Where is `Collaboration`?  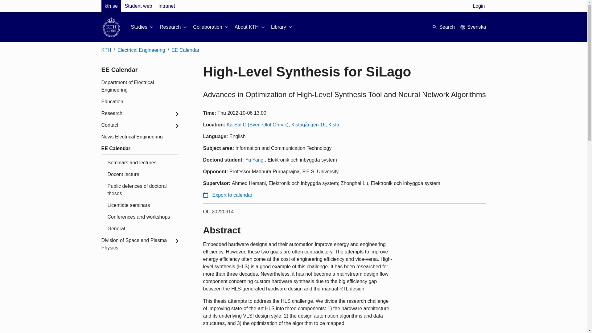
Collaboration is located at coordinates (211, 27).